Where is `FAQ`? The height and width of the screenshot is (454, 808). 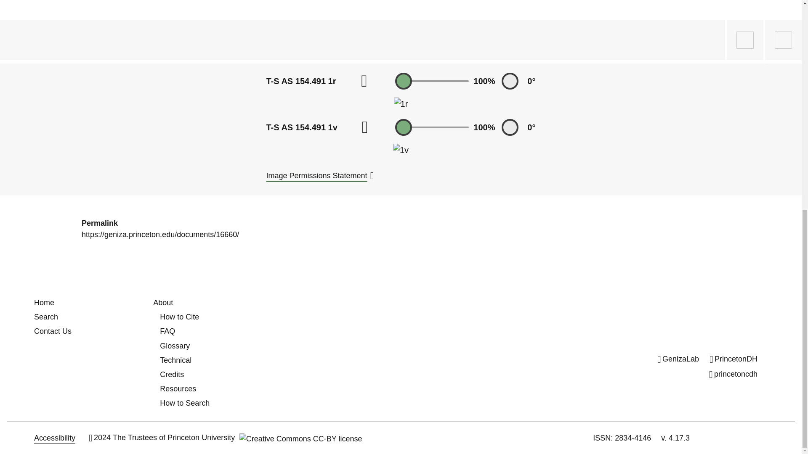
FAQ is located at coordinates (167, 331).